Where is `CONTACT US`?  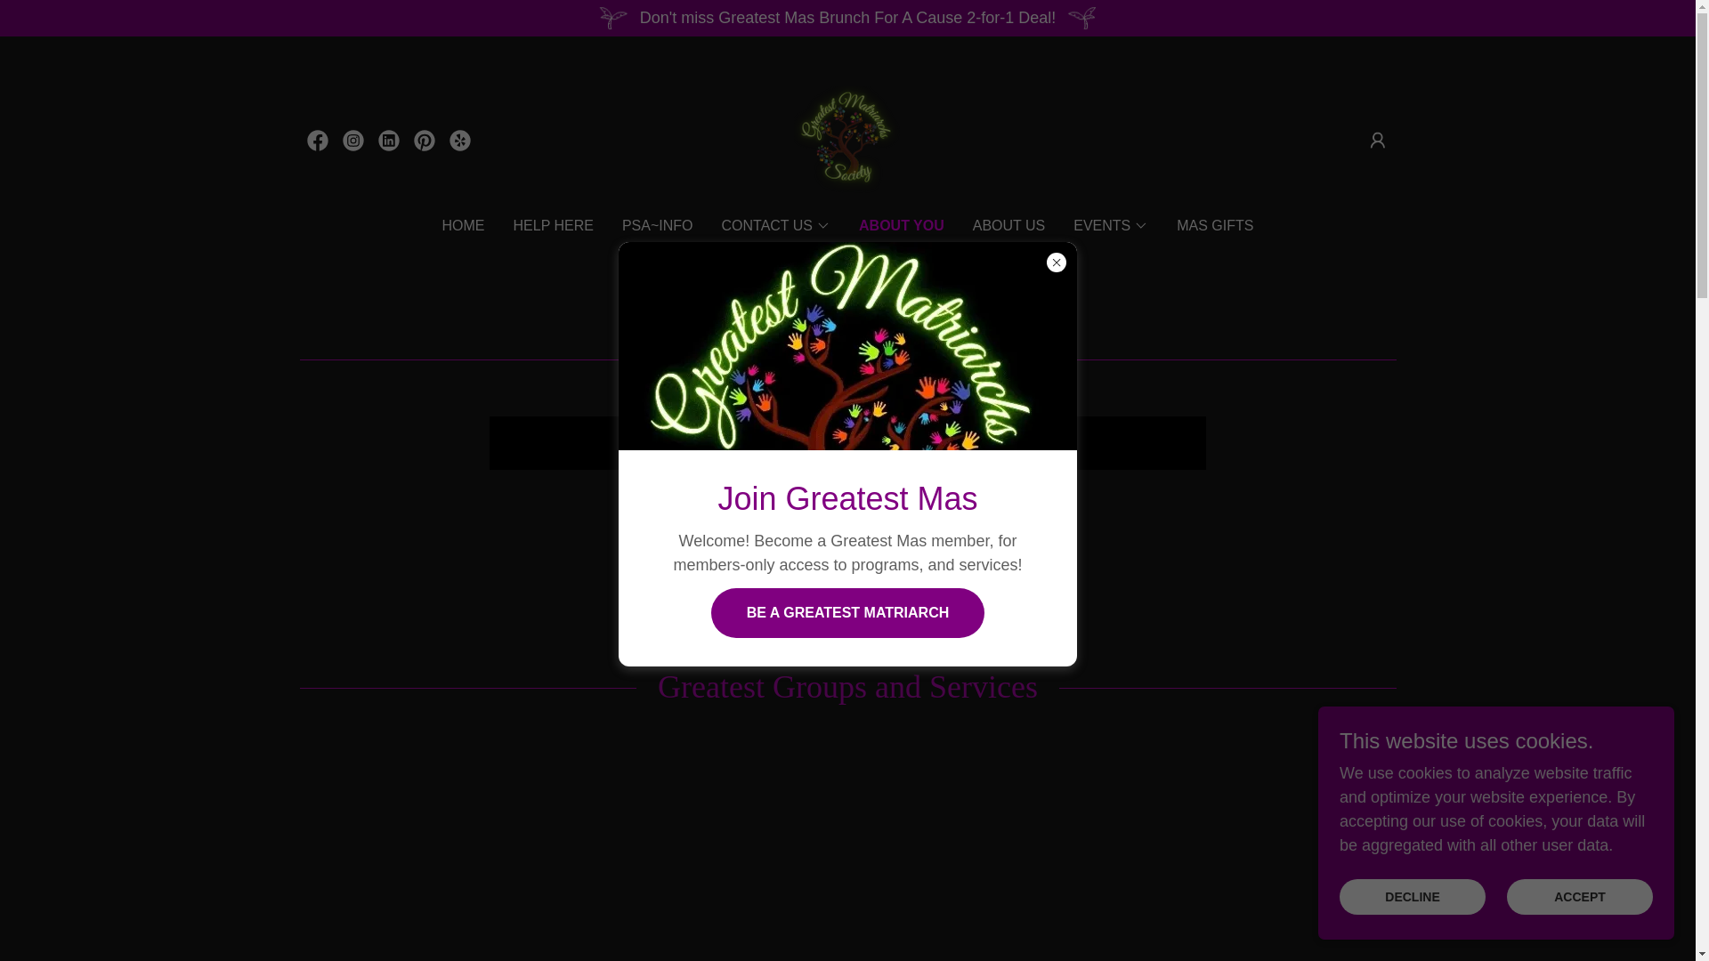 CONTACT US is located at coordinates (776, 225).